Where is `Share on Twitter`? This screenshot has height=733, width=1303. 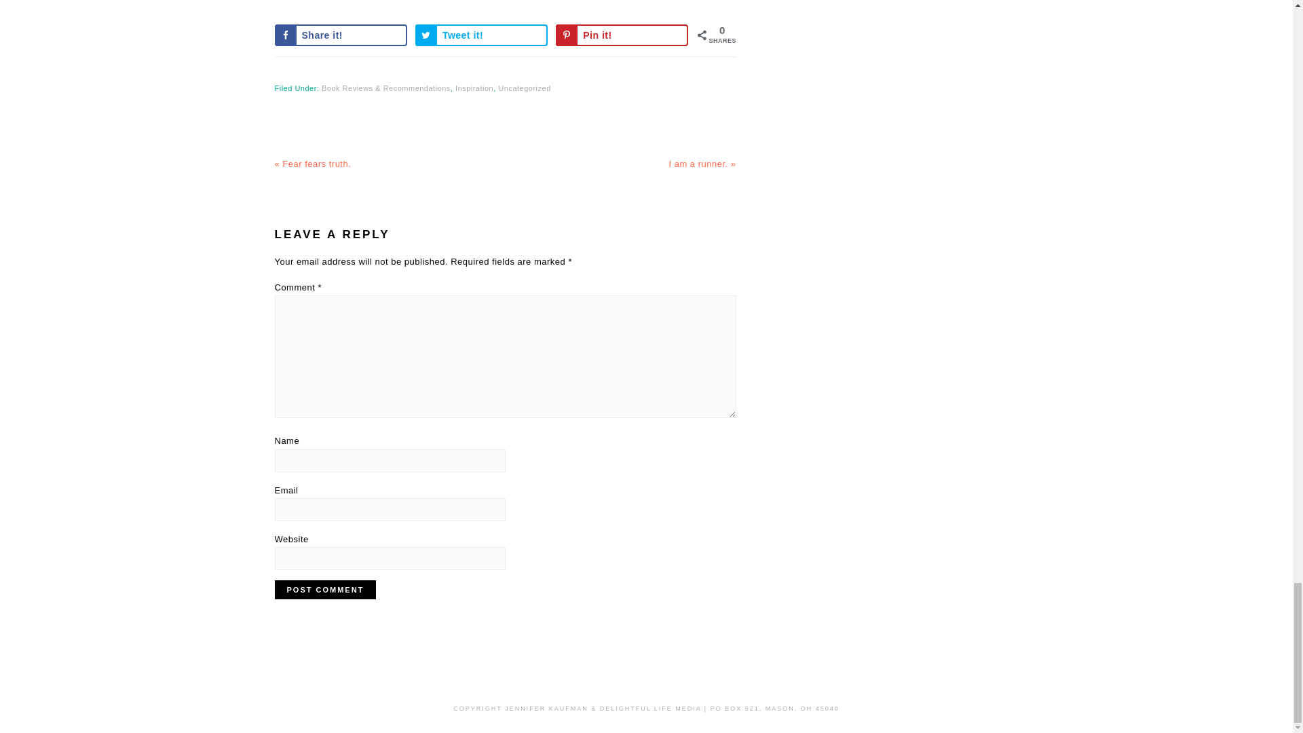 Share on Twitter is located at coordinates (481, 35).